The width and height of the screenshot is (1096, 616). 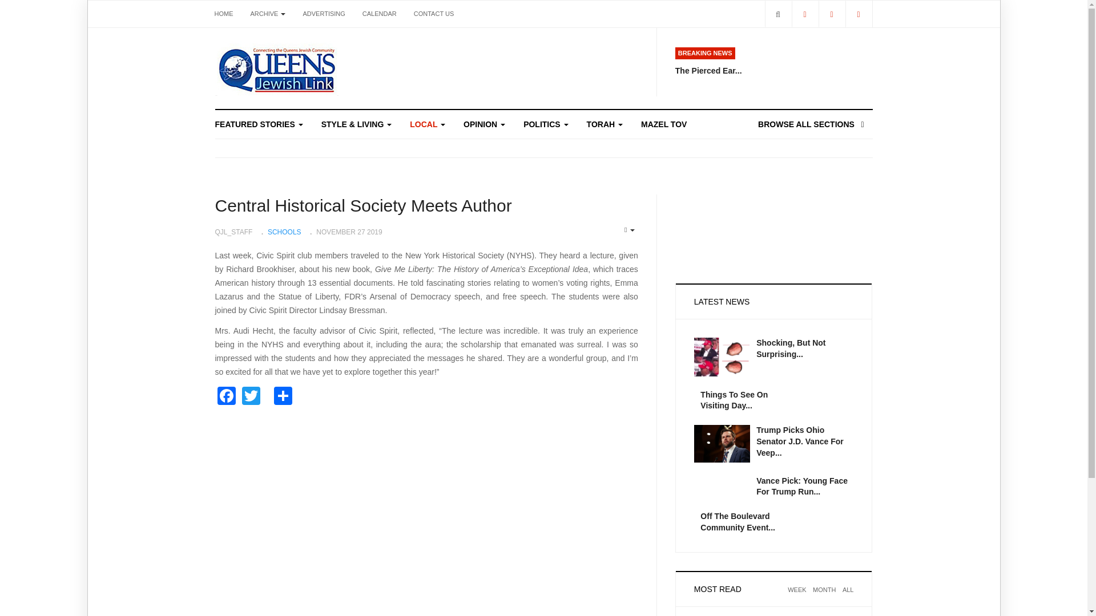 I want to click on ADVERTISING, so click(x=323, y=14).